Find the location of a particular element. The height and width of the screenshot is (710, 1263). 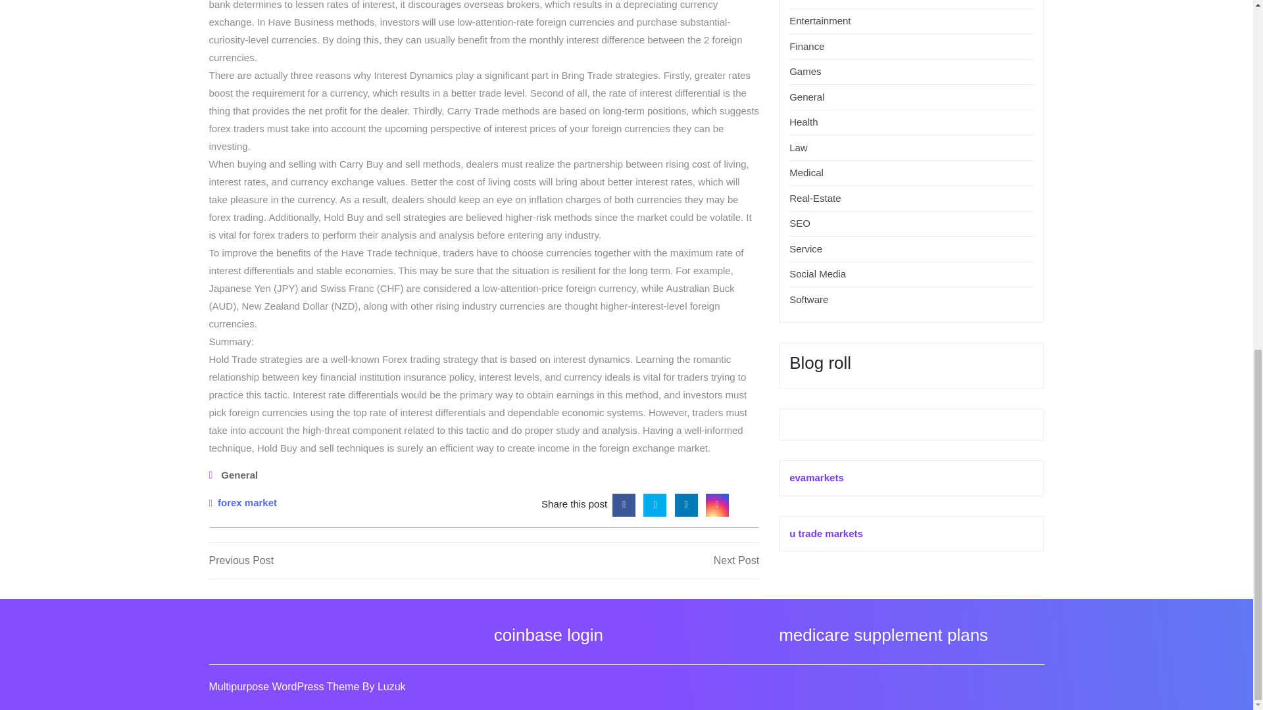

Twitter is located at coordinates (655, 504).